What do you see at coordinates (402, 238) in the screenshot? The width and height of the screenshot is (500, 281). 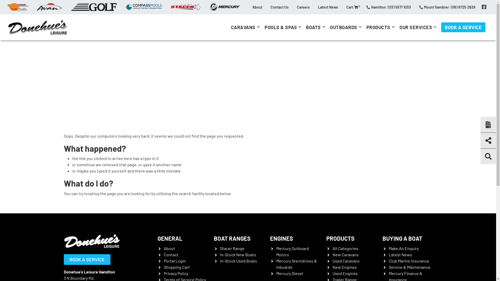 I see `BUYING A BOAT` at bounding box center [402, 238].